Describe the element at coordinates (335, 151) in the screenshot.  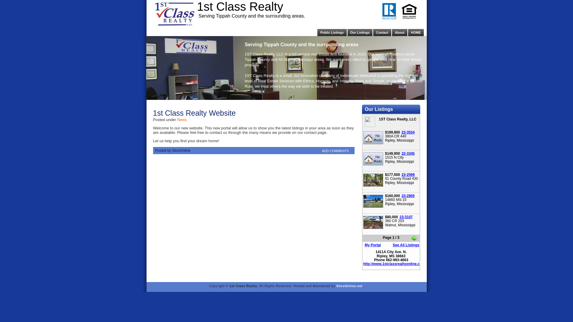
I see `ADD COMMENTS` at that location.